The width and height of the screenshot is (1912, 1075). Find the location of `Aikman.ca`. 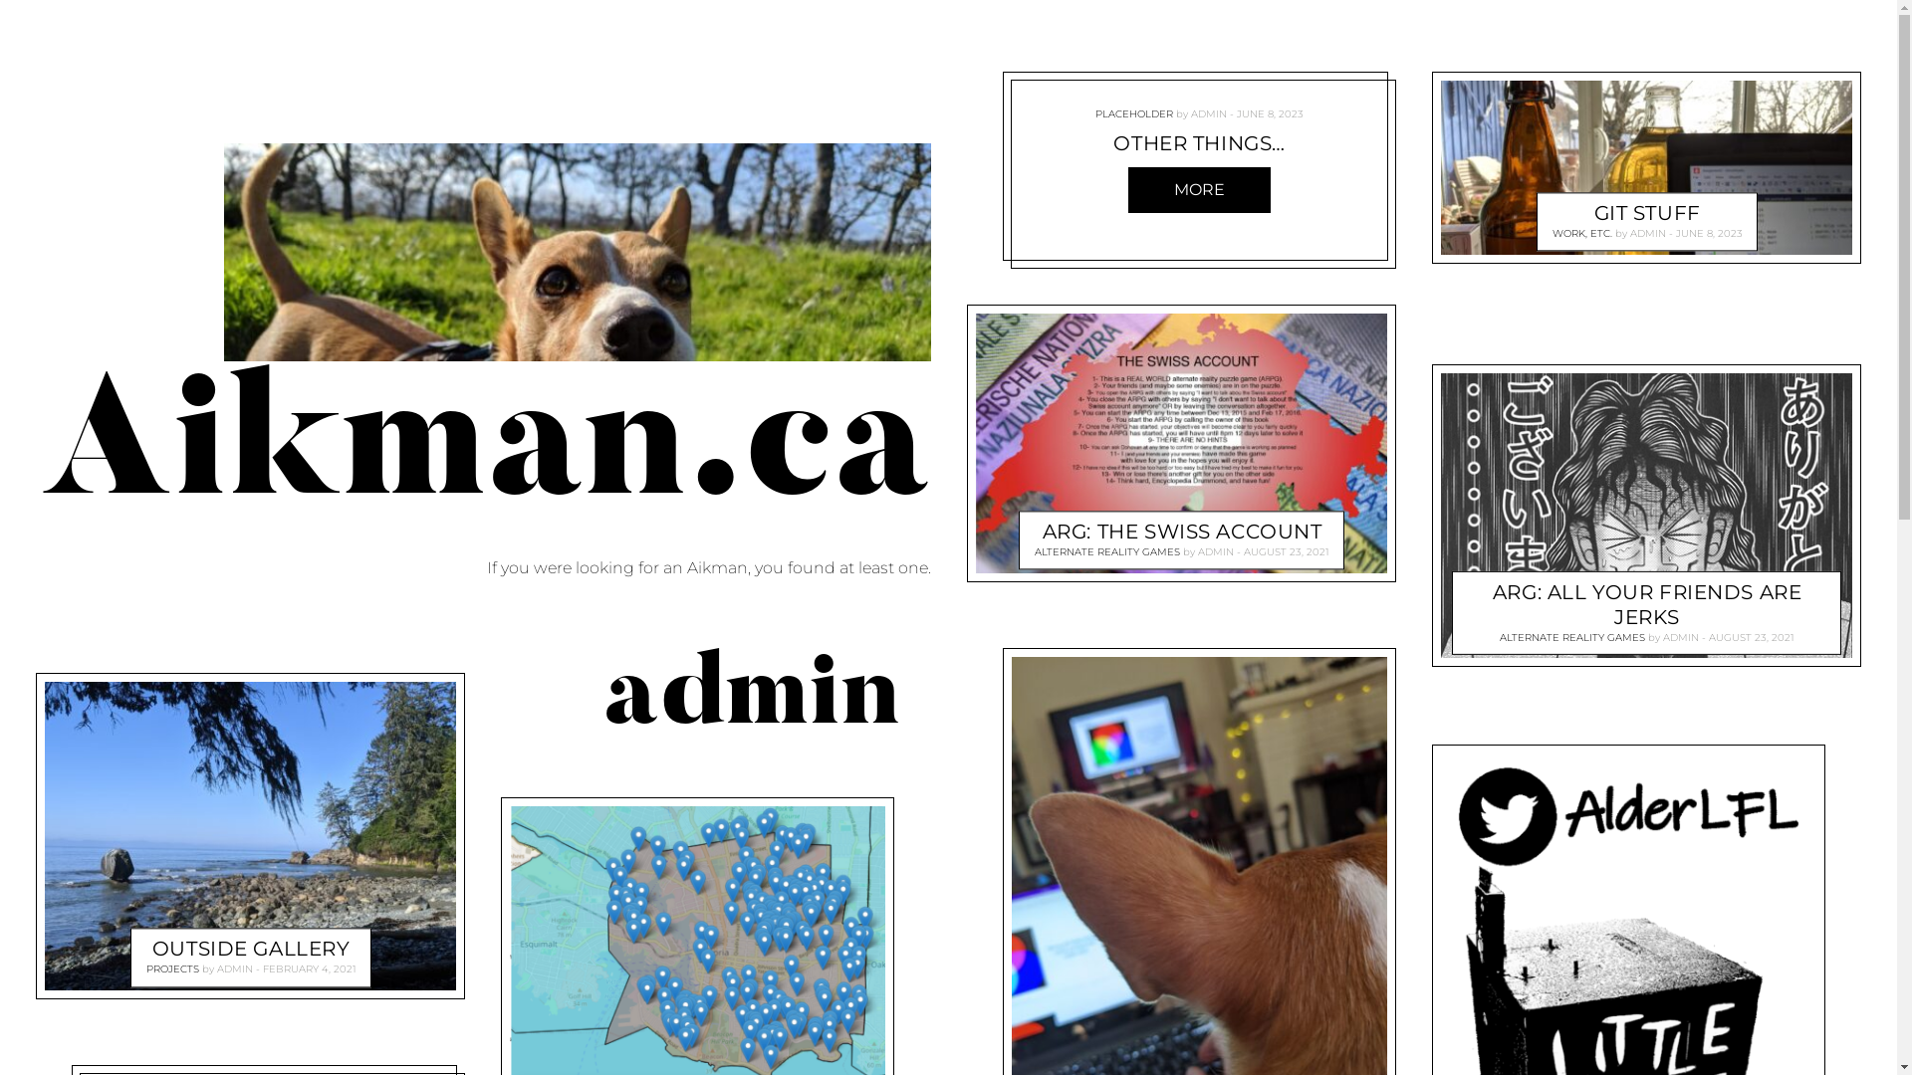

Aikman.ca is located at coordinates (484, 452).